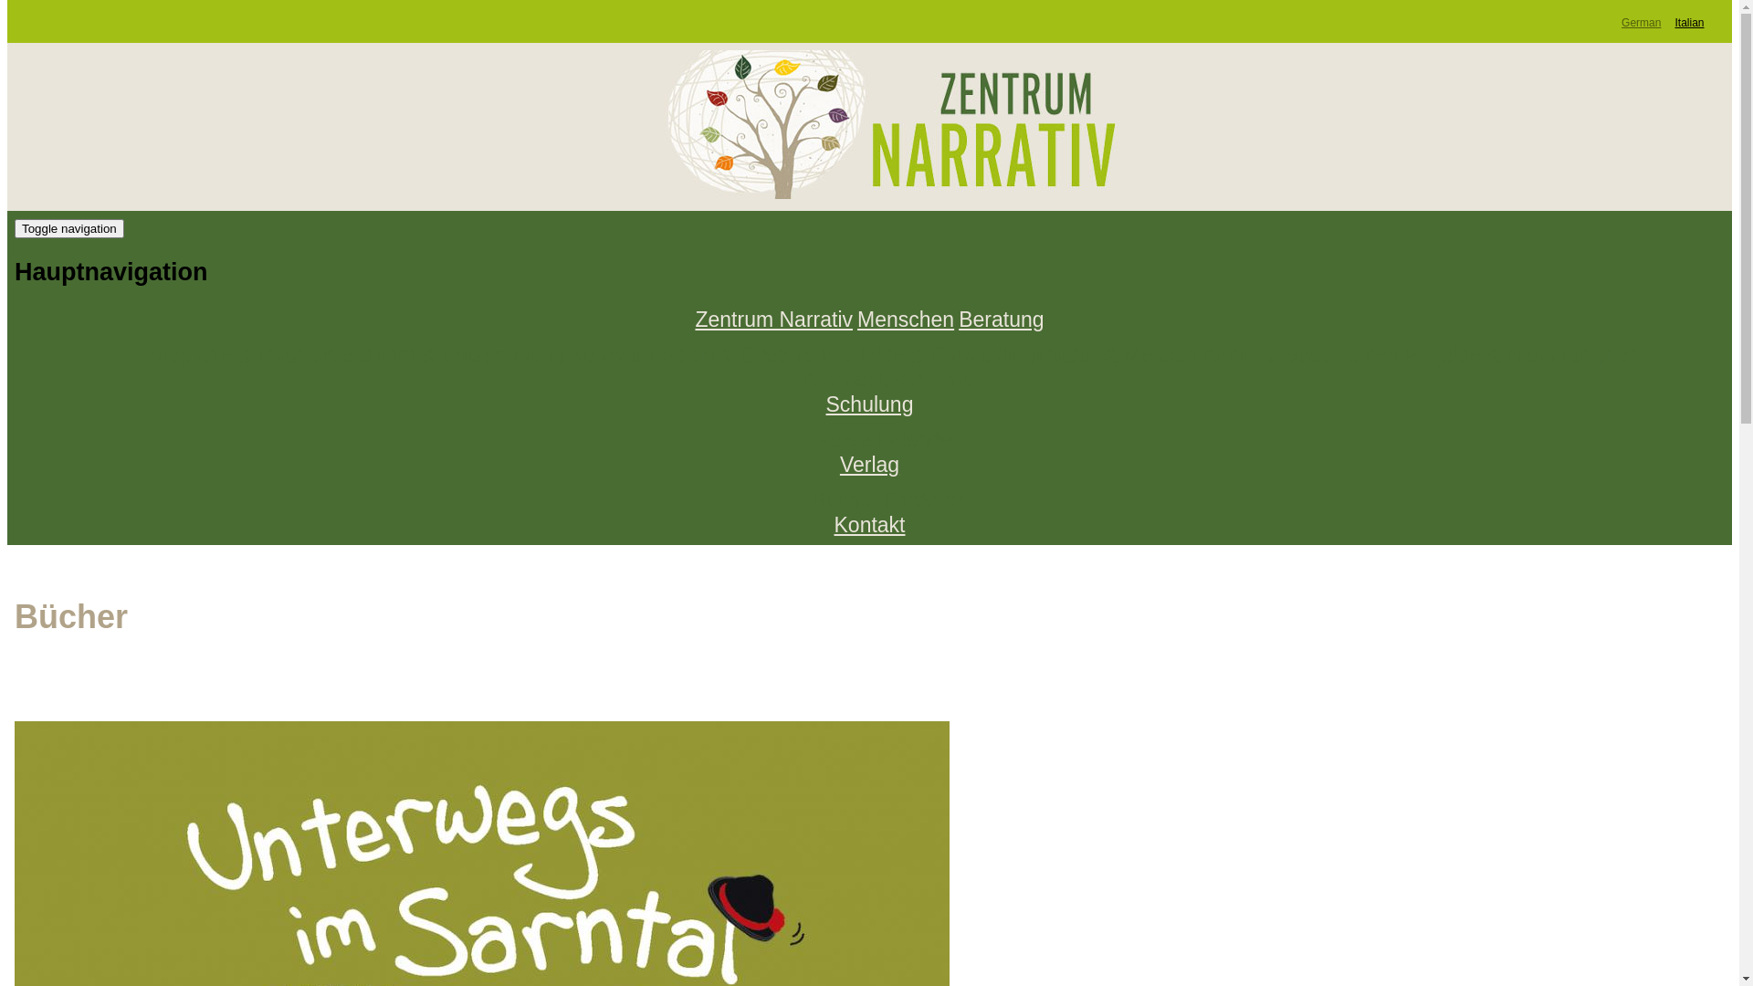  What do you see at coordinates (906, 320) in the screenshot?
I see `Menschen` at bounding box center [906, 320].